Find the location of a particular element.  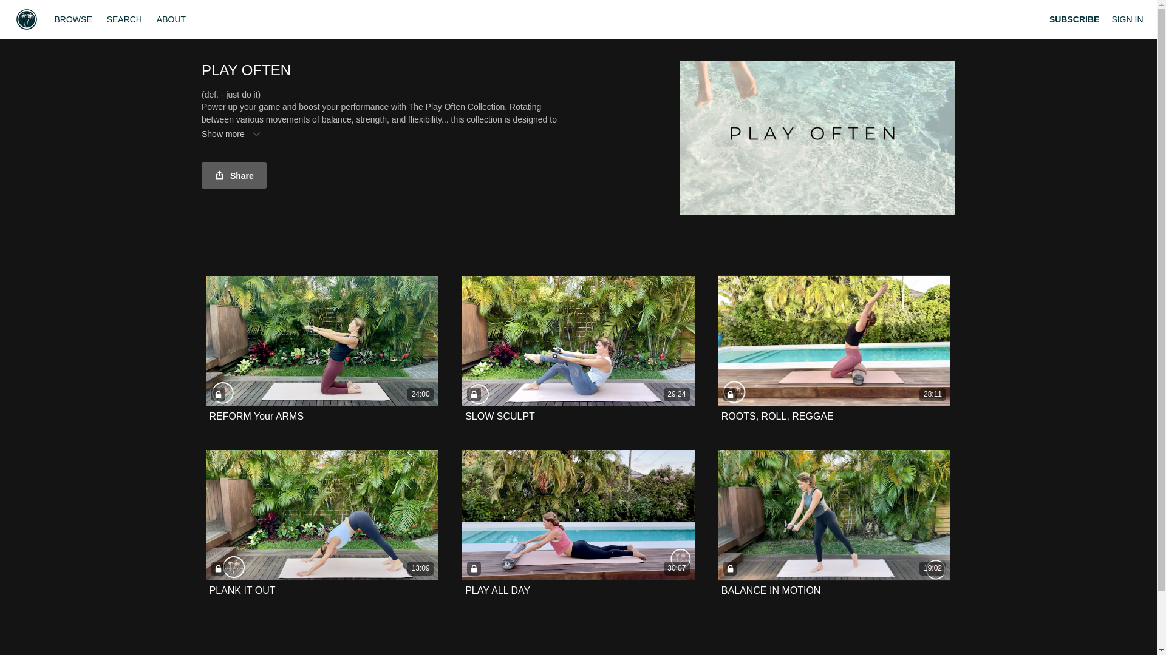

PLANK IT OUT is located at coordinates (242, 590).